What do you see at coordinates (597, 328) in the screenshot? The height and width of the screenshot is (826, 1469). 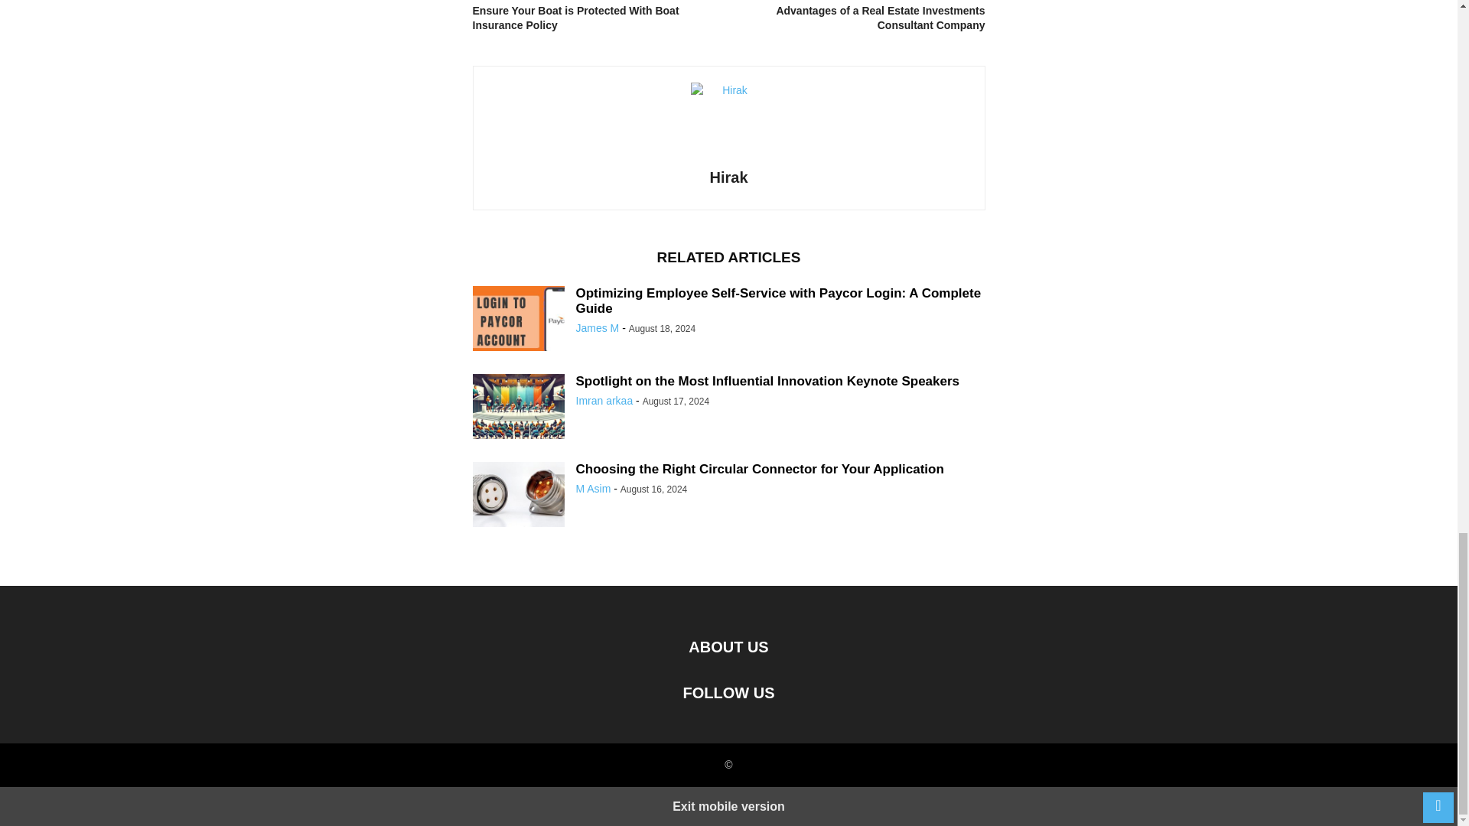 I see `James M` at bounding box center [597, 328].